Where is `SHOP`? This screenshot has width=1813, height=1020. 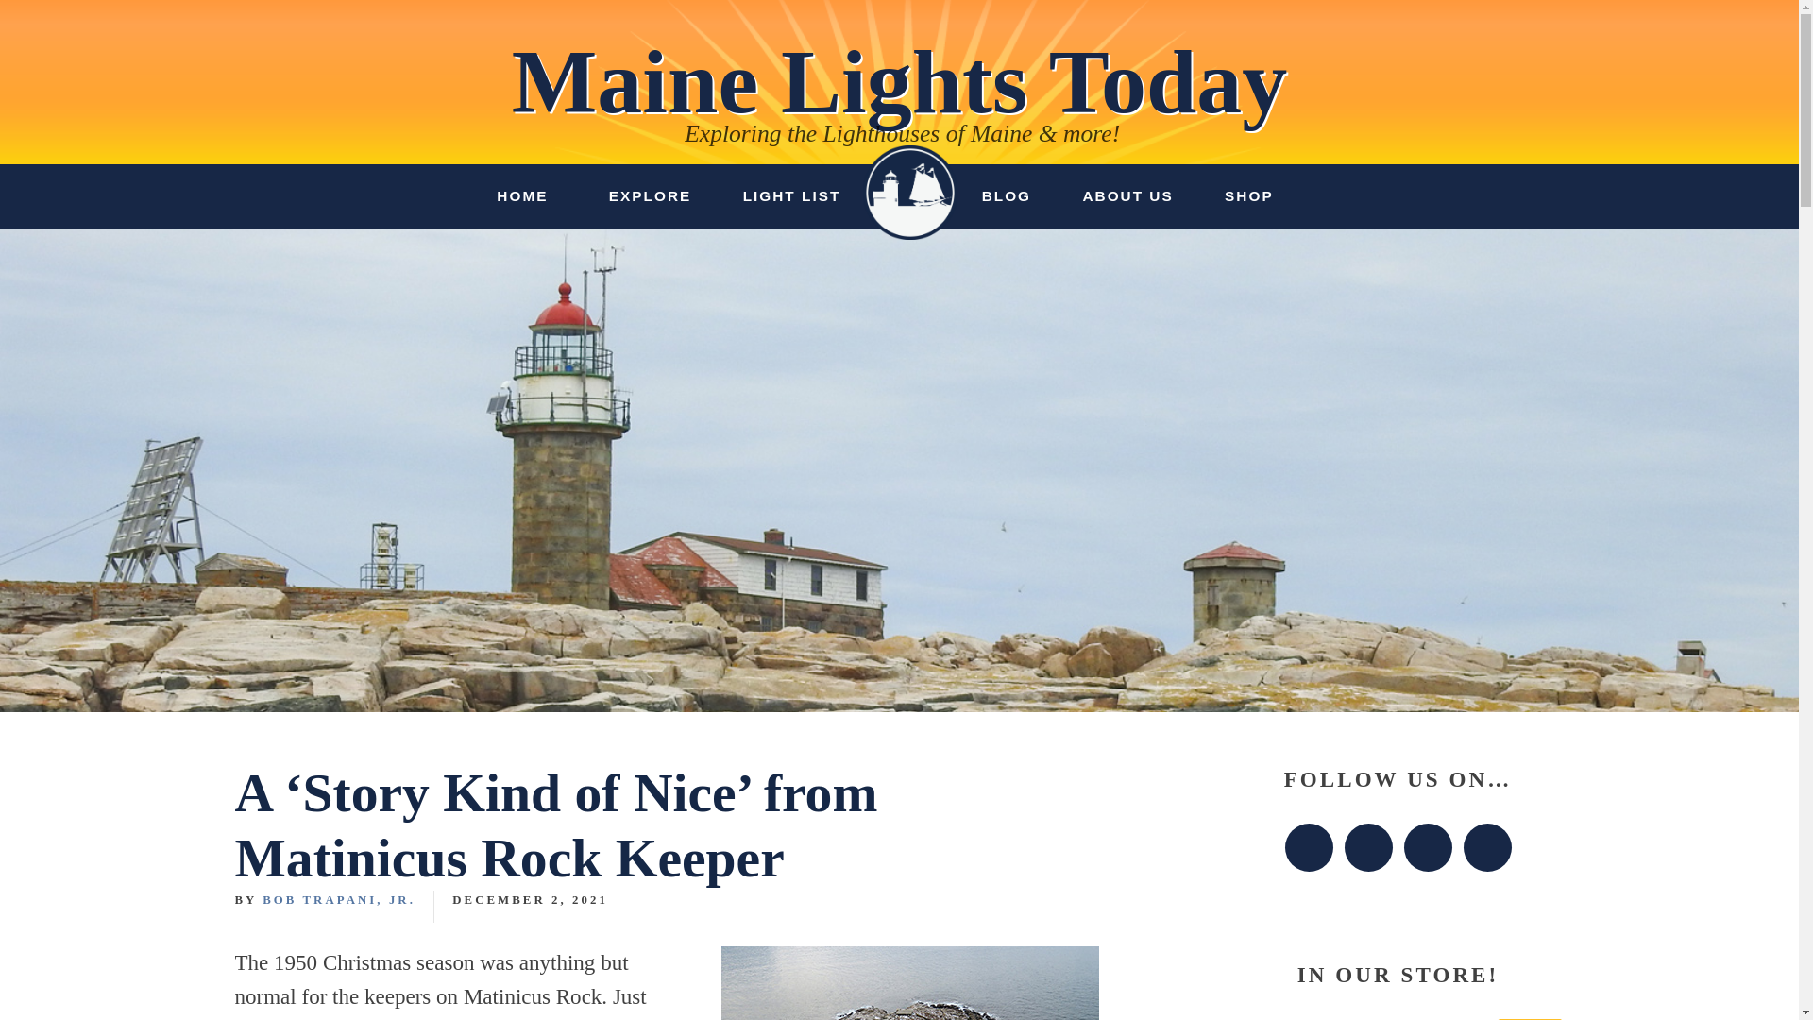
SHOP is located at coordinates (1248, 195).